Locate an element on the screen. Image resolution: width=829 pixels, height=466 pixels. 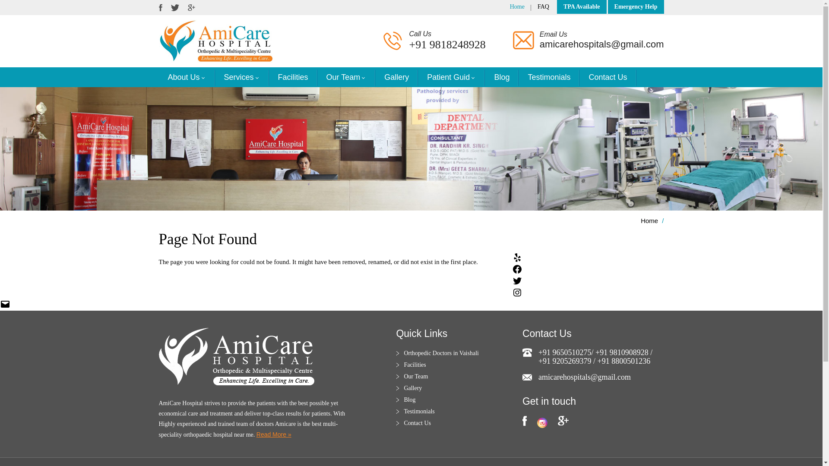
Google Busines is located at coordinates (563, 421).